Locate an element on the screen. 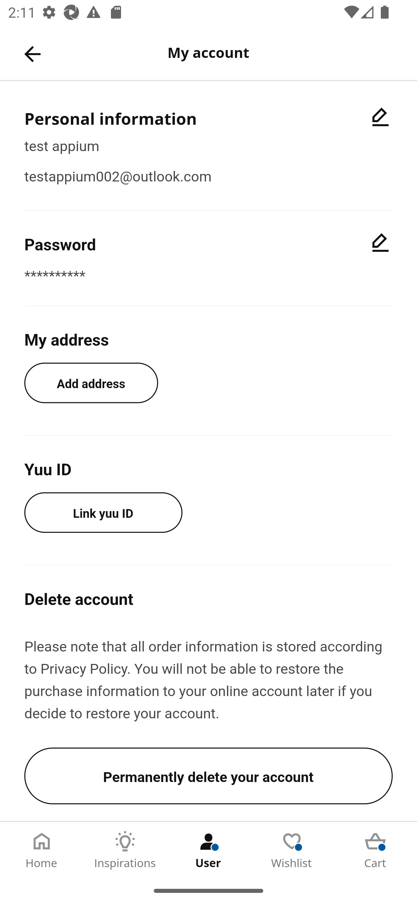 The width and height of the screenshot is (417, 903). Add address is located at coordinates (91, 383).